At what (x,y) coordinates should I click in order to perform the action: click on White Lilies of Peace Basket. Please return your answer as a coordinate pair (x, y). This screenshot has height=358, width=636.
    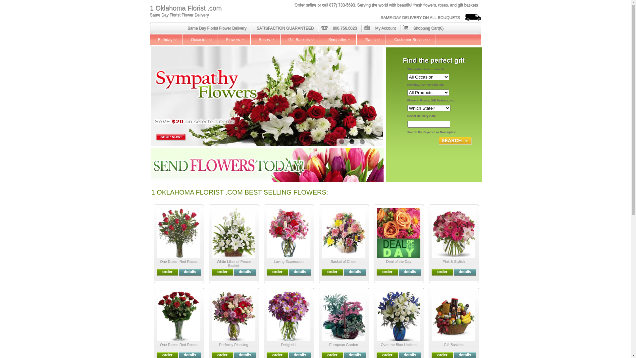
    Looking at the image, I should click on (234, 264).